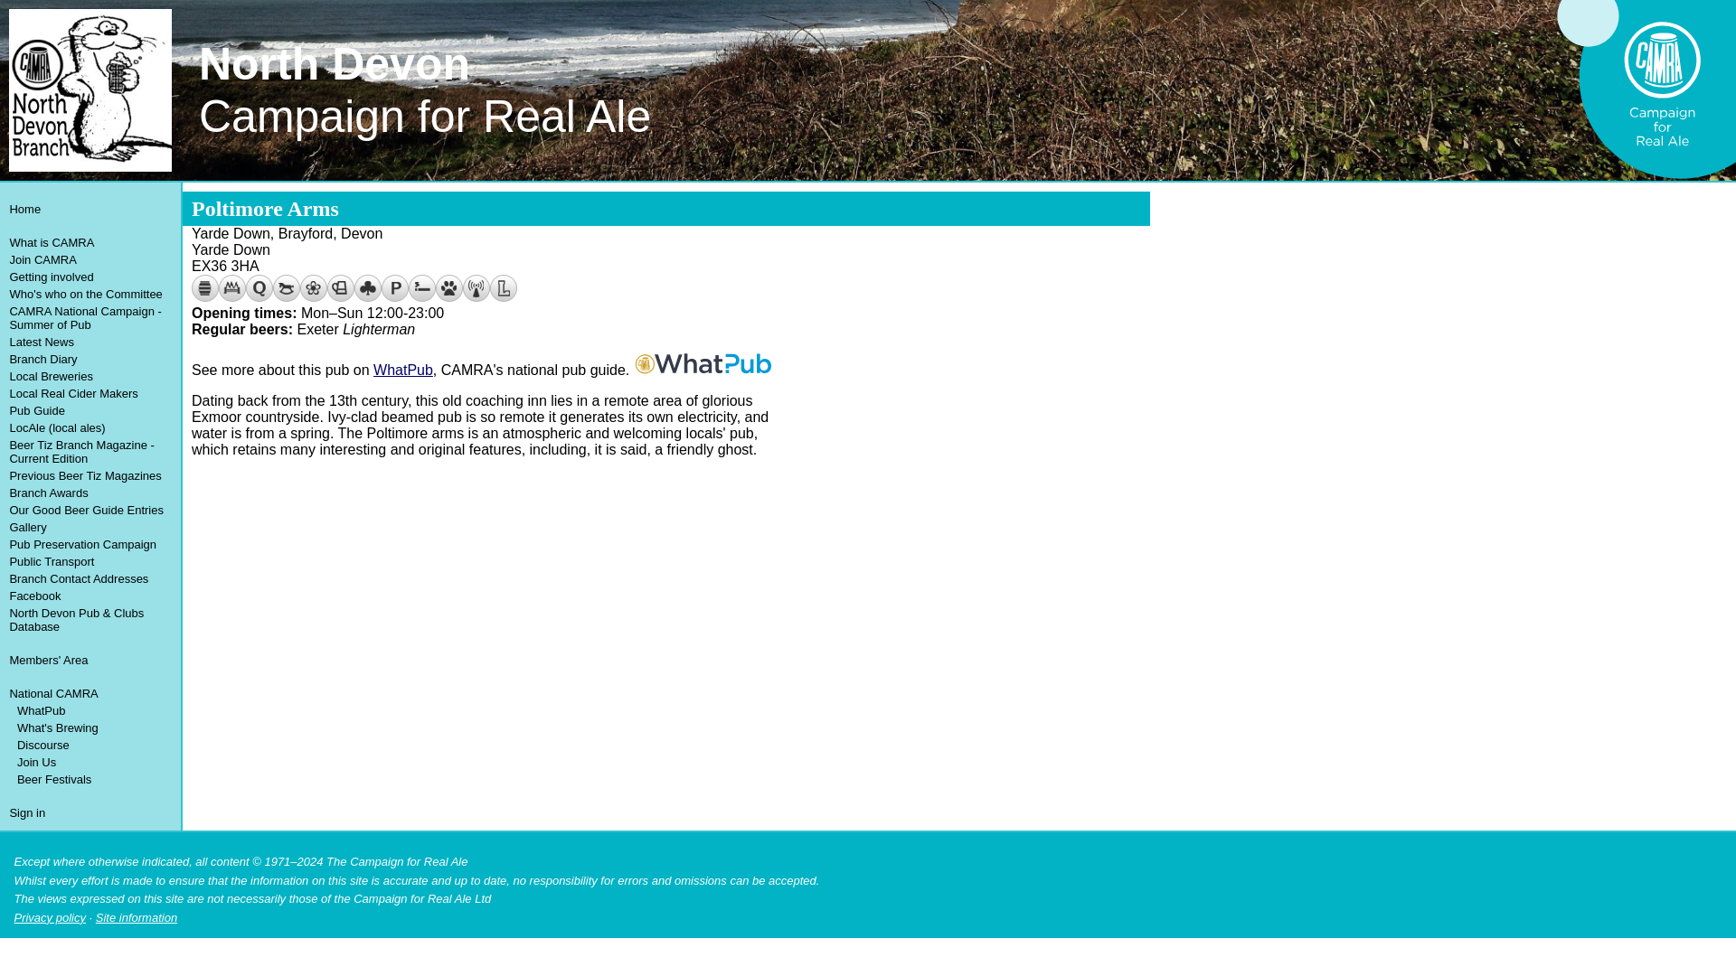  What do you see at coordinates (89, 259) in the screenshot?
I see `Join CAMRA` at bounding box center [89, 259].